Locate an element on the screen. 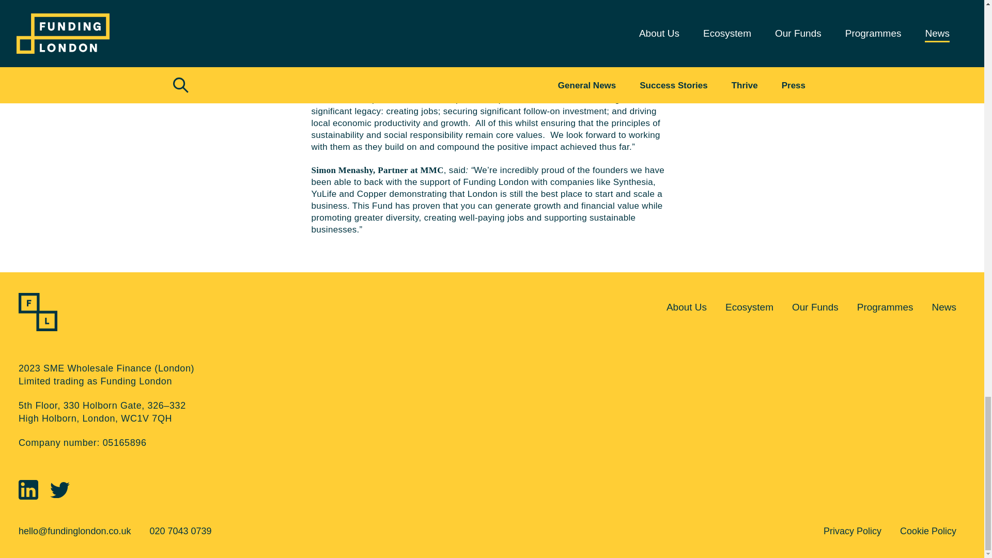  020 7043 0739 is located at coordinates (180, 531).